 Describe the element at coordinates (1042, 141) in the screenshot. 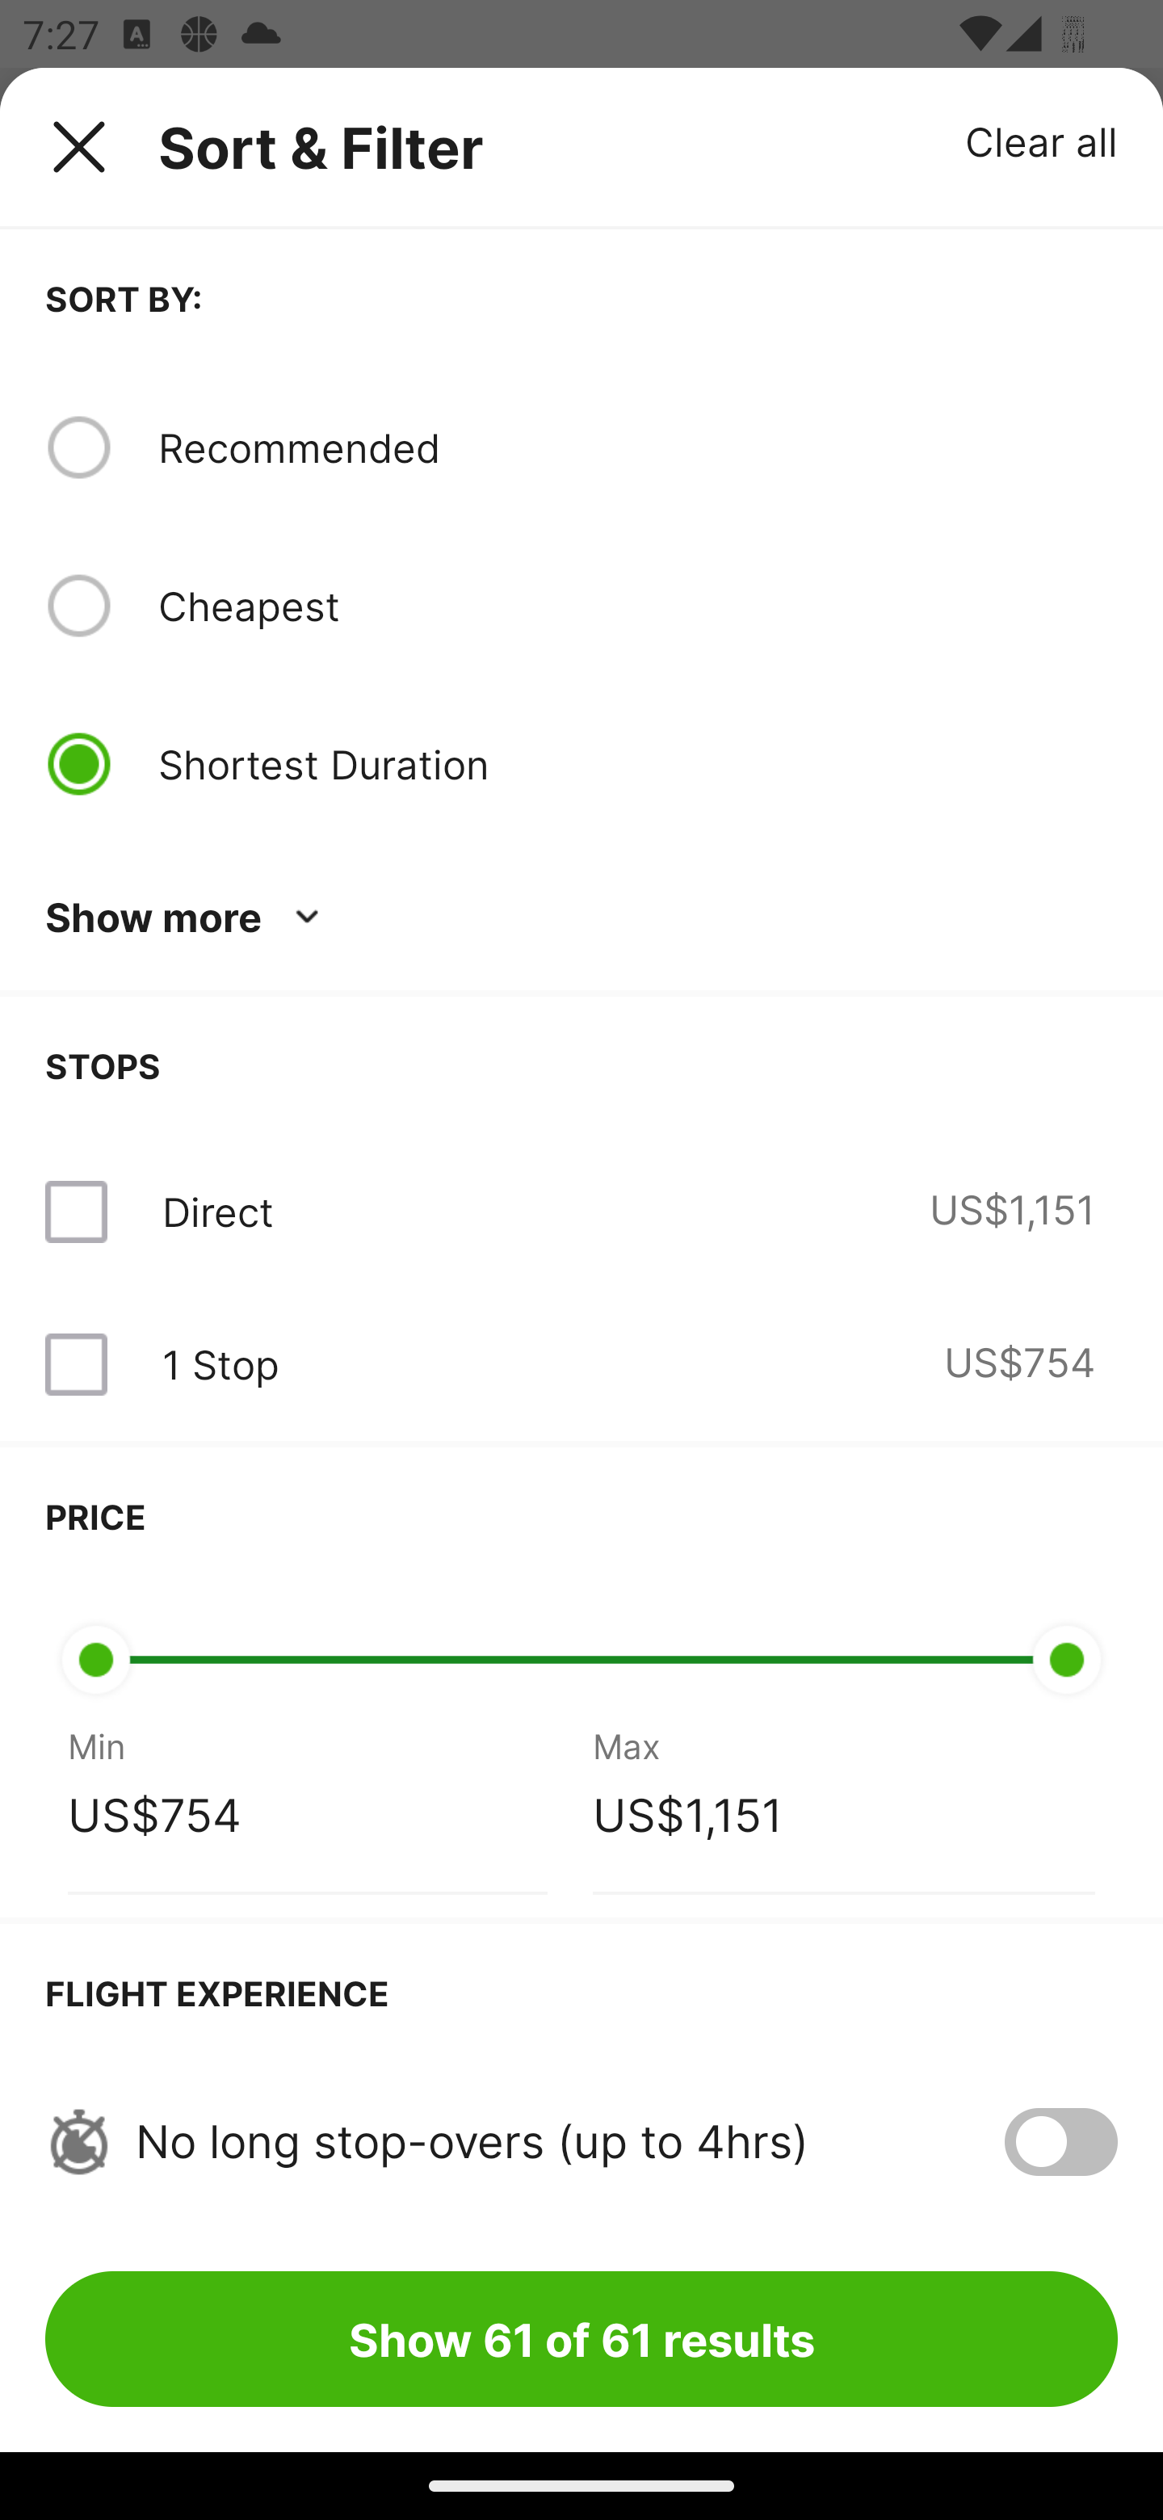

I see `Clear all` at that location.